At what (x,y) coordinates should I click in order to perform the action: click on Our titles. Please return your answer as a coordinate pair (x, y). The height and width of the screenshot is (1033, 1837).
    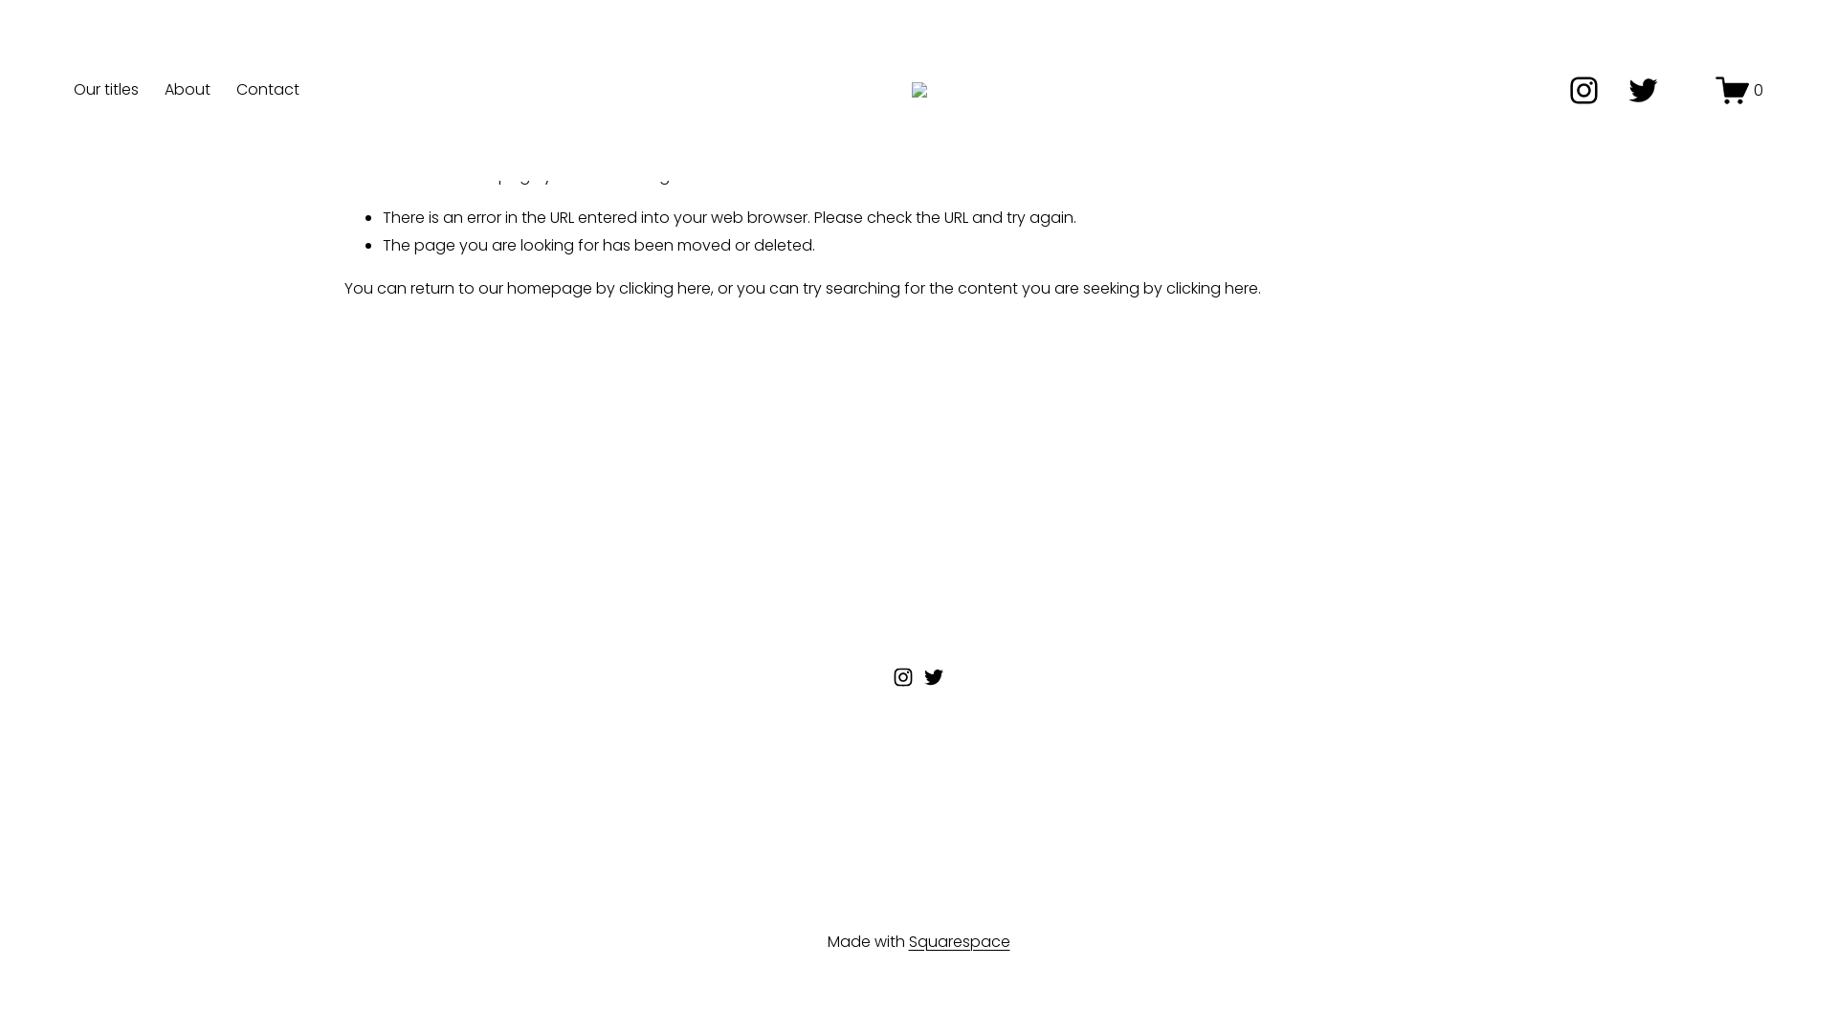
    Looking at the image, I should click on (106, 90).